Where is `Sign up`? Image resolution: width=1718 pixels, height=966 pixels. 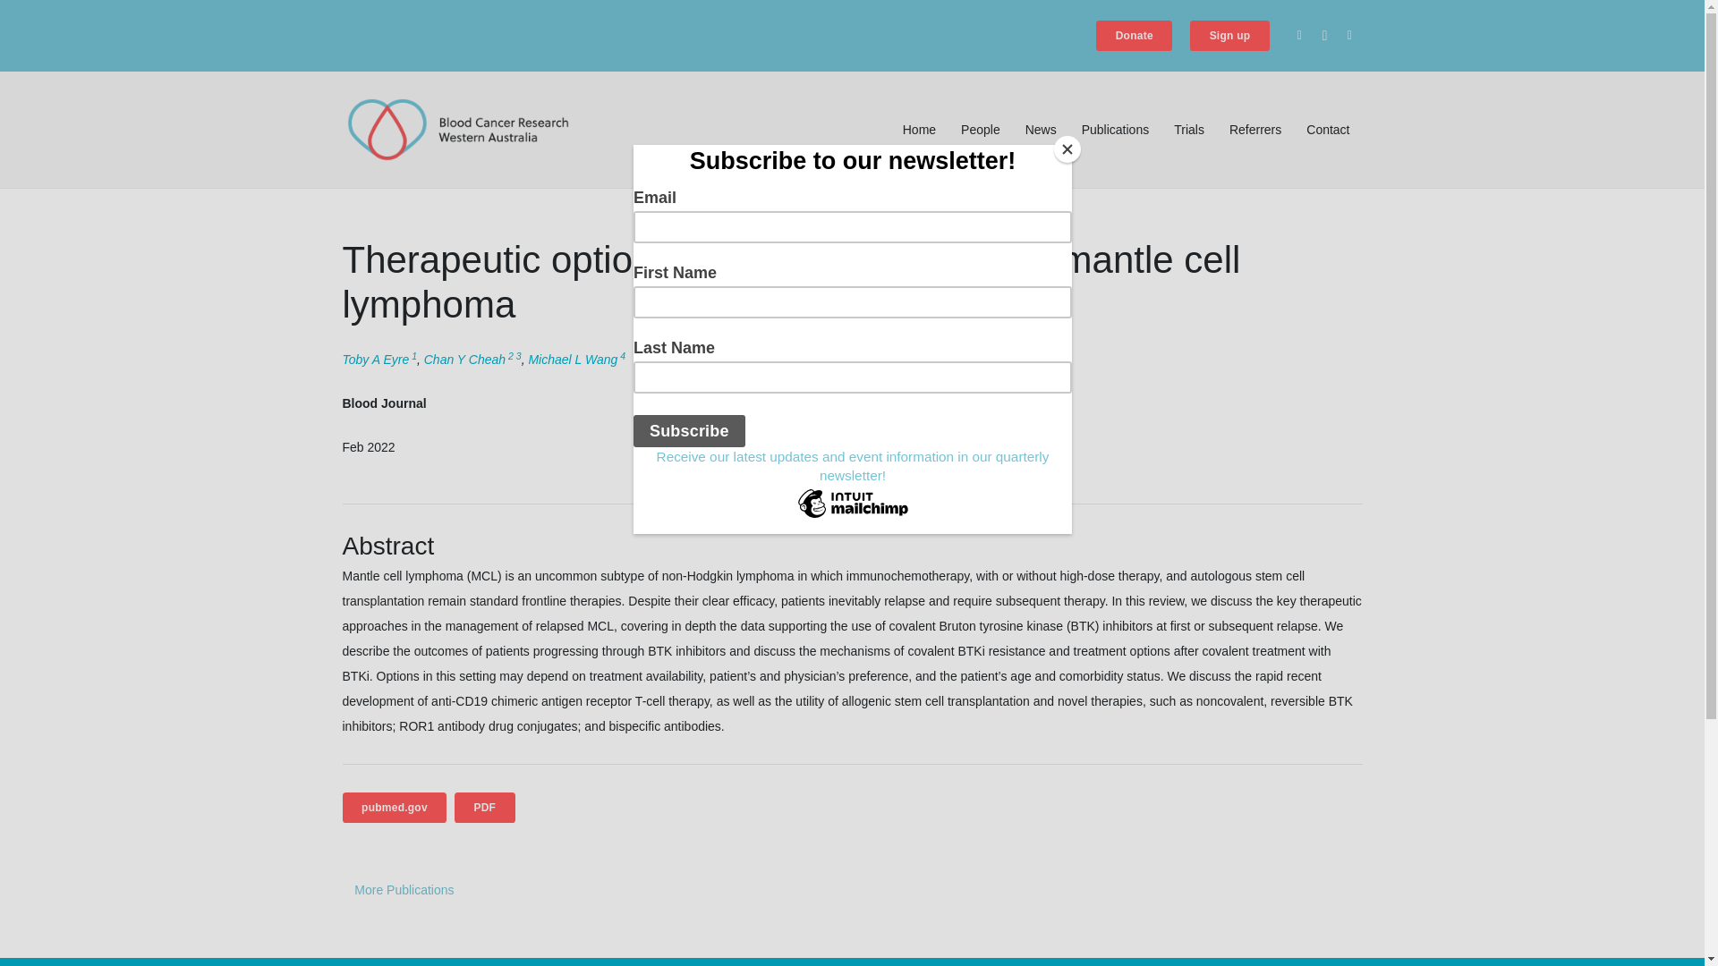 Sign up is located at coordinates (1229, 36).